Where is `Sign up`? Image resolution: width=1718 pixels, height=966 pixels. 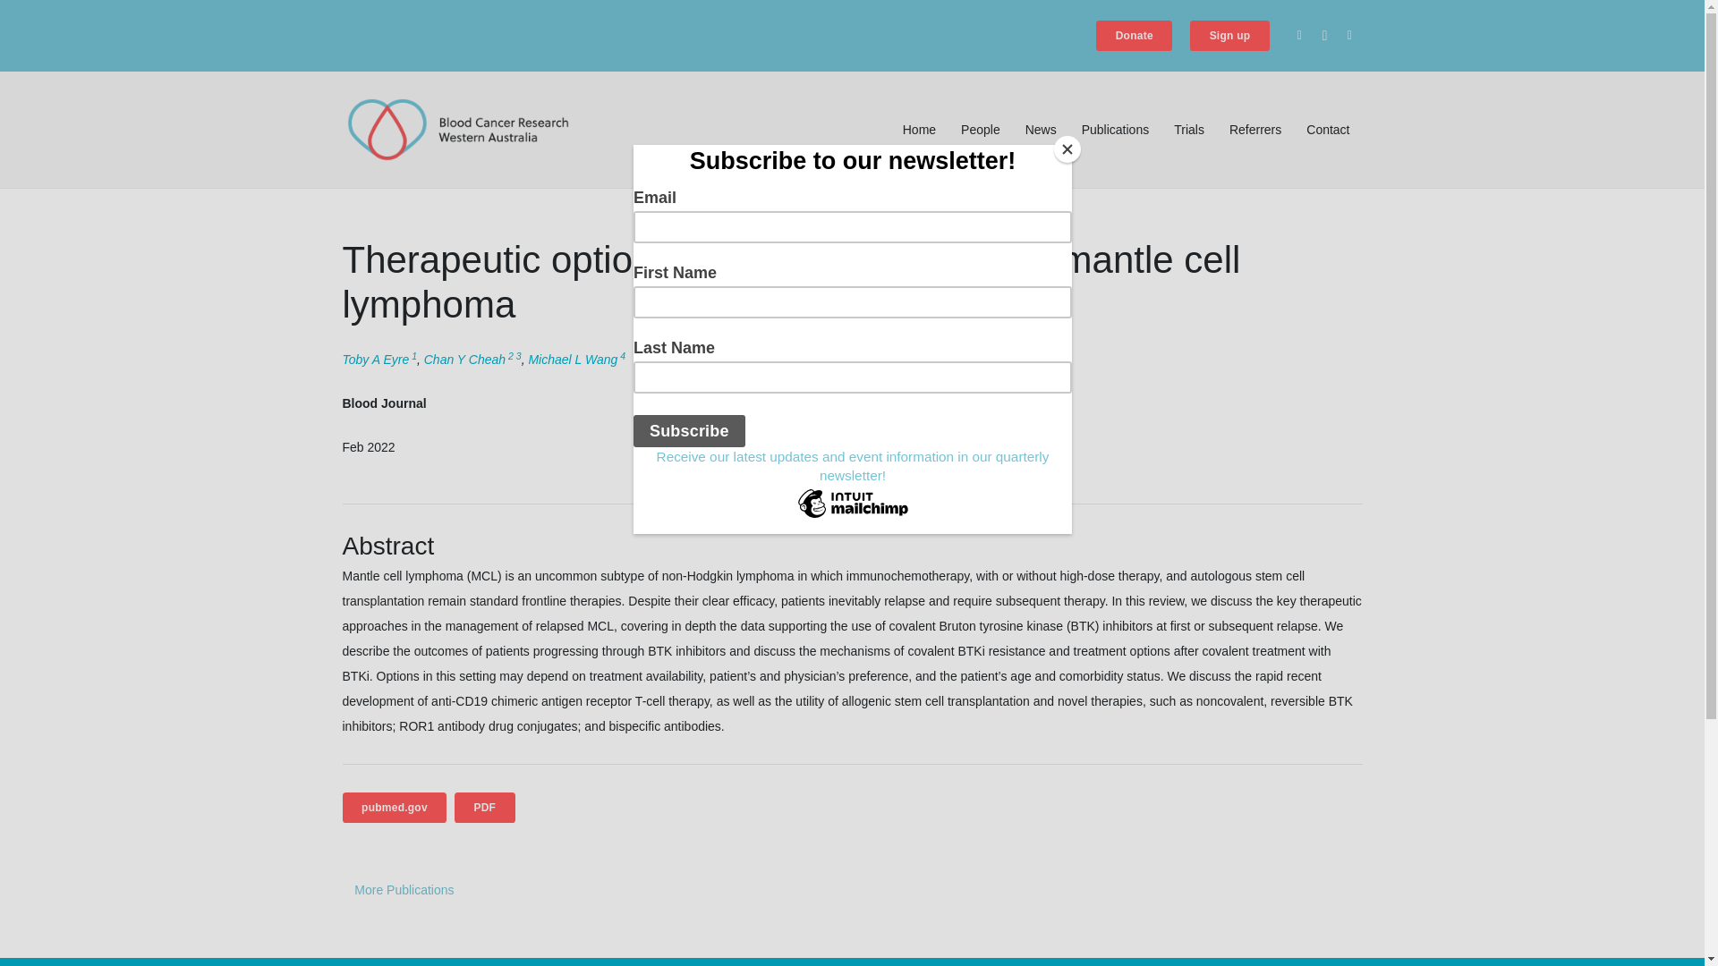 Sign up is located at coordinates (1229, 36).